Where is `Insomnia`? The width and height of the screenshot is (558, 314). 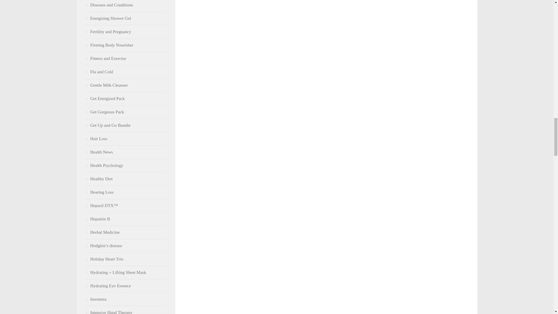
Insomnia is located at coordinates (95, 299).